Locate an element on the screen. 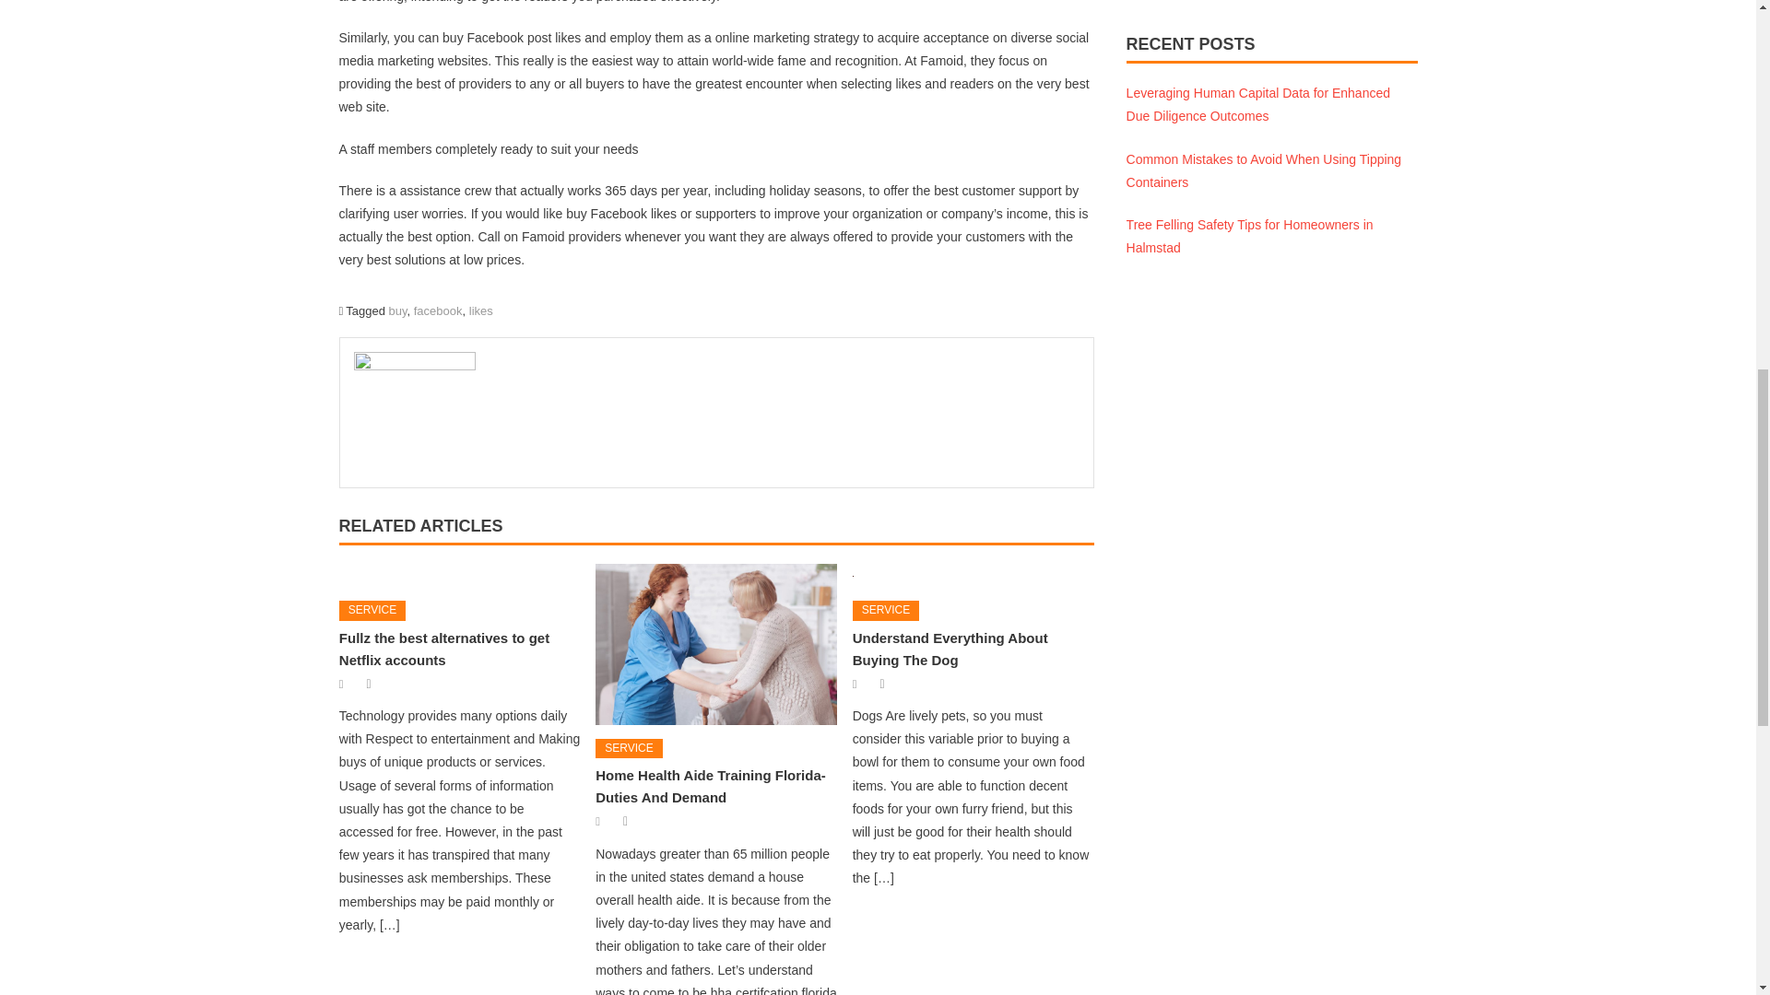  SERVICE is located at coordinates (372, 610).